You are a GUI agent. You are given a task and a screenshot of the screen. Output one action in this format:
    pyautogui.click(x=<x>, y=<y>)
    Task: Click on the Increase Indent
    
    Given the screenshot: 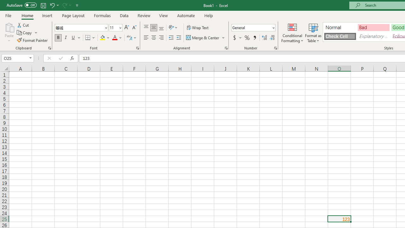 What is the action you would take?
    pyautogui.click(x=179, y=38)
    